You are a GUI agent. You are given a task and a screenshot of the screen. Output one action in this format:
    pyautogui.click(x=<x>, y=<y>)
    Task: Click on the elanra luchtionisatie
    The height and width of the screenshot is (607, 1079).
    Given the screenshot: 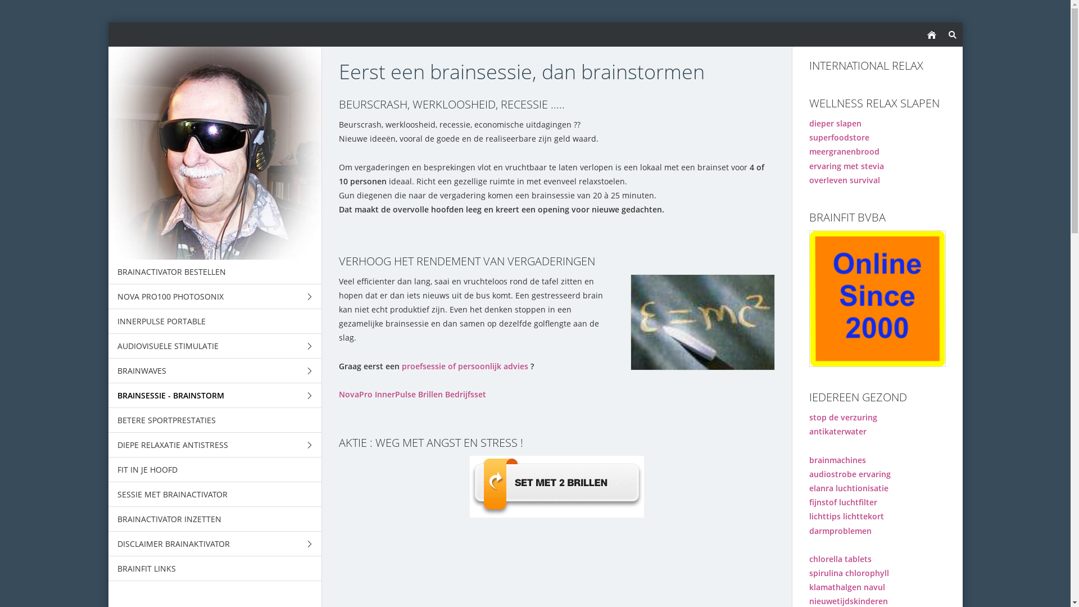 What is the action you would take?
    pyautogui.click(x=849, y=488)
    